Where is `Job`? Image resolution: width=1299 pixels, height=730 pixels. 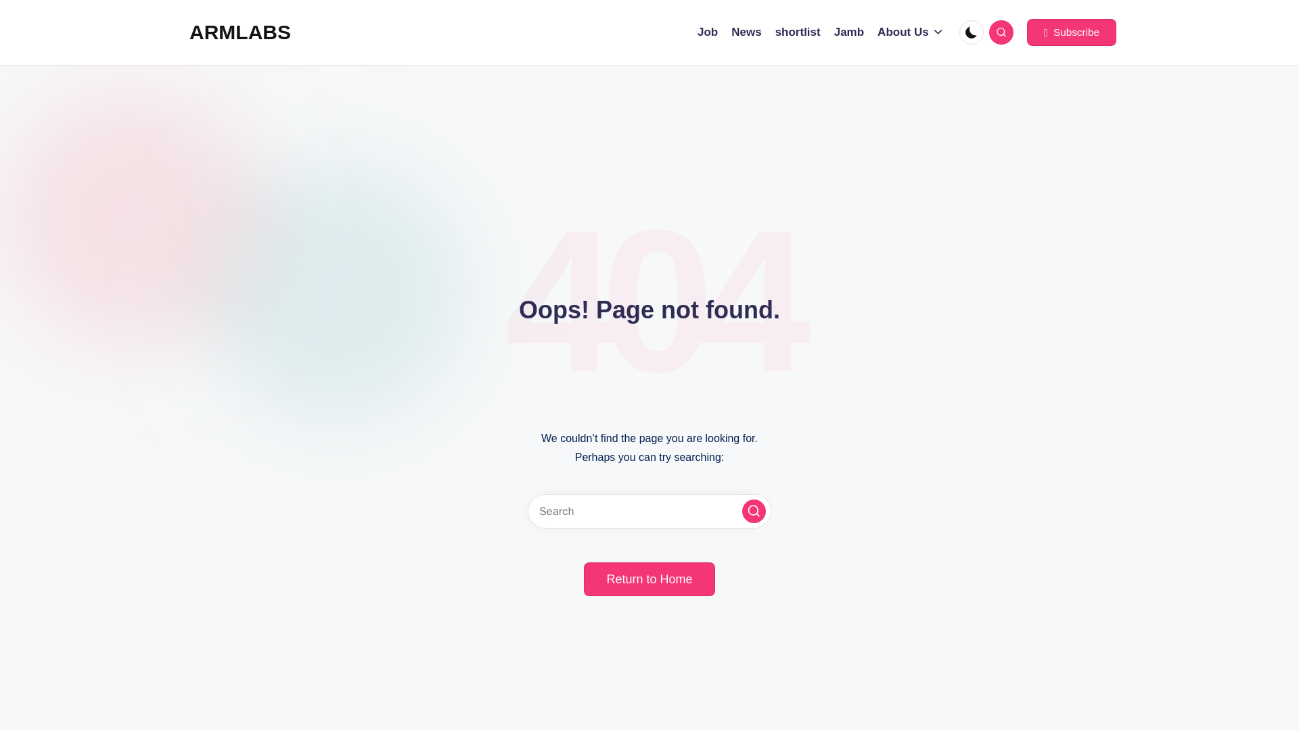 Job is located at coordinates (708, 32).